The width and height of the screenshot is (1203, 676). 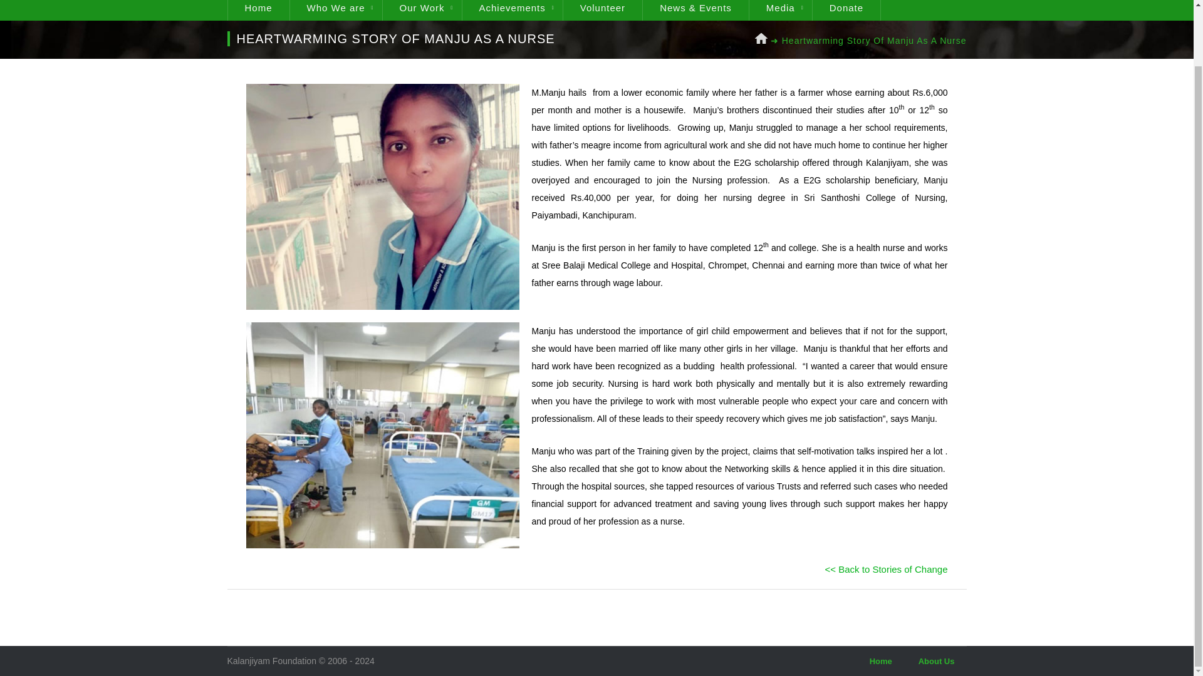 I want to click on Home, so click(x=881, y=661).